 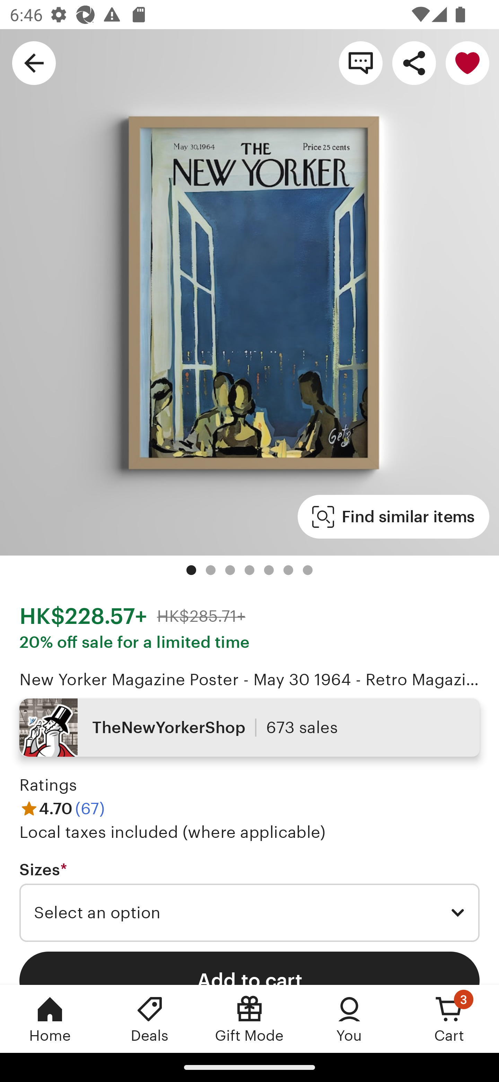 What do you see at coordinates (62, 808) in the screenshot?
I see `4.70 (67)` at bounding box center [62, 808].